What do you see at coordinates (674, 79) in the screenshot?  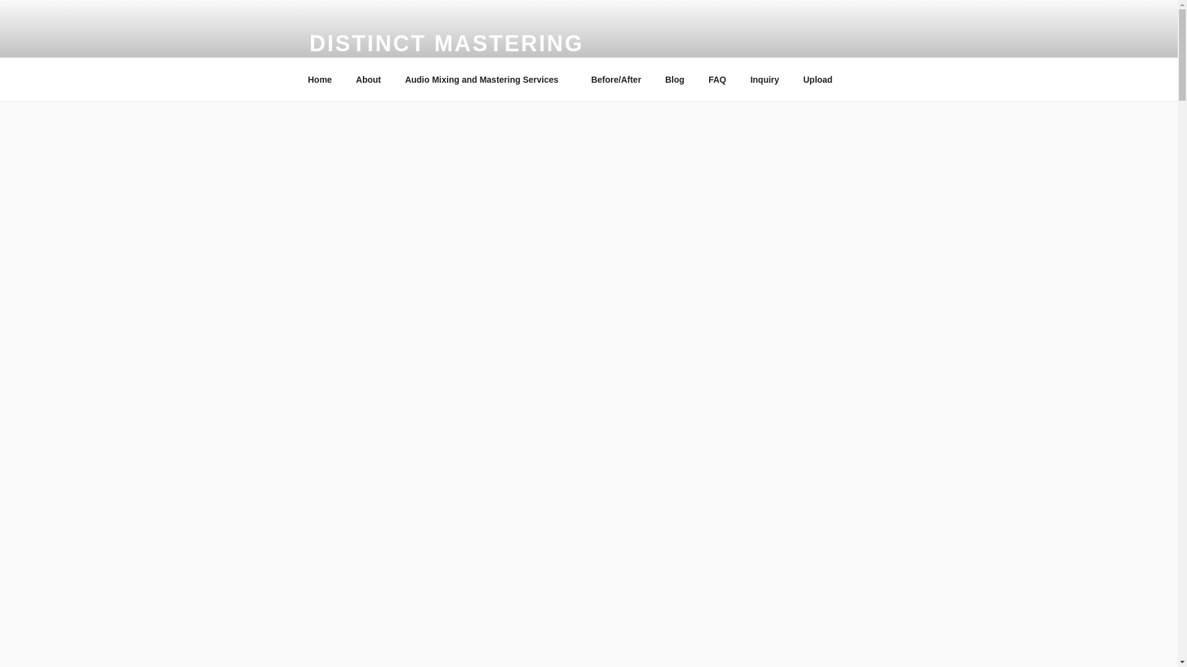 I see `Blog` at bounding box center [674, 79].